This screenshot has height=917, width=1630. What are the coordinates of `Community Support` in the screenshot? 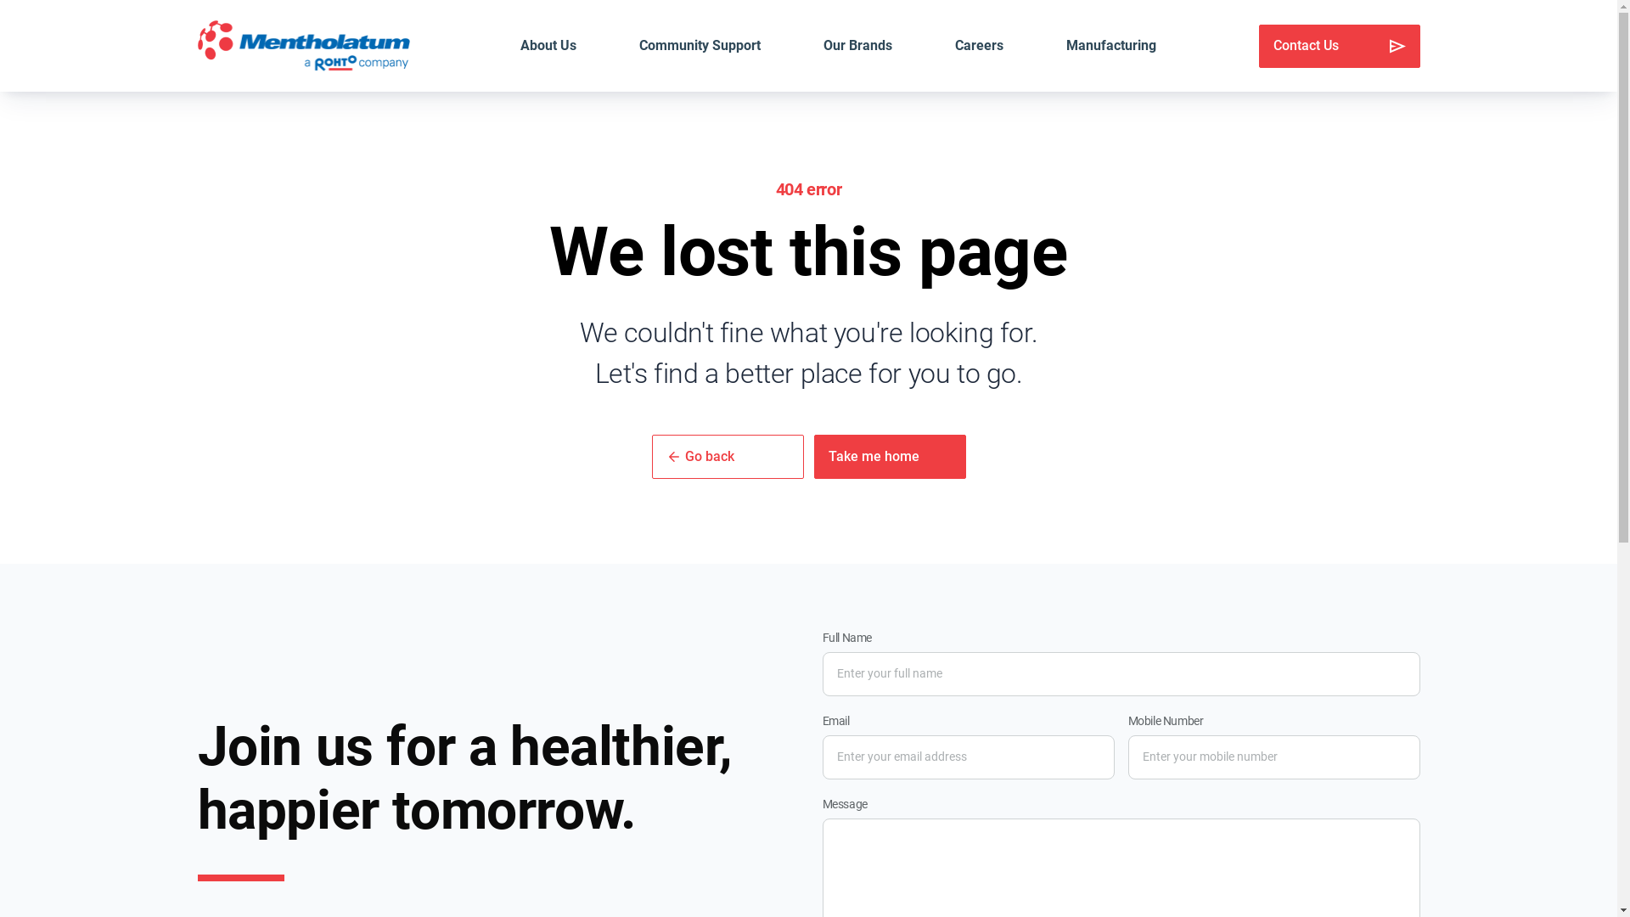 It's located at (700, 46).